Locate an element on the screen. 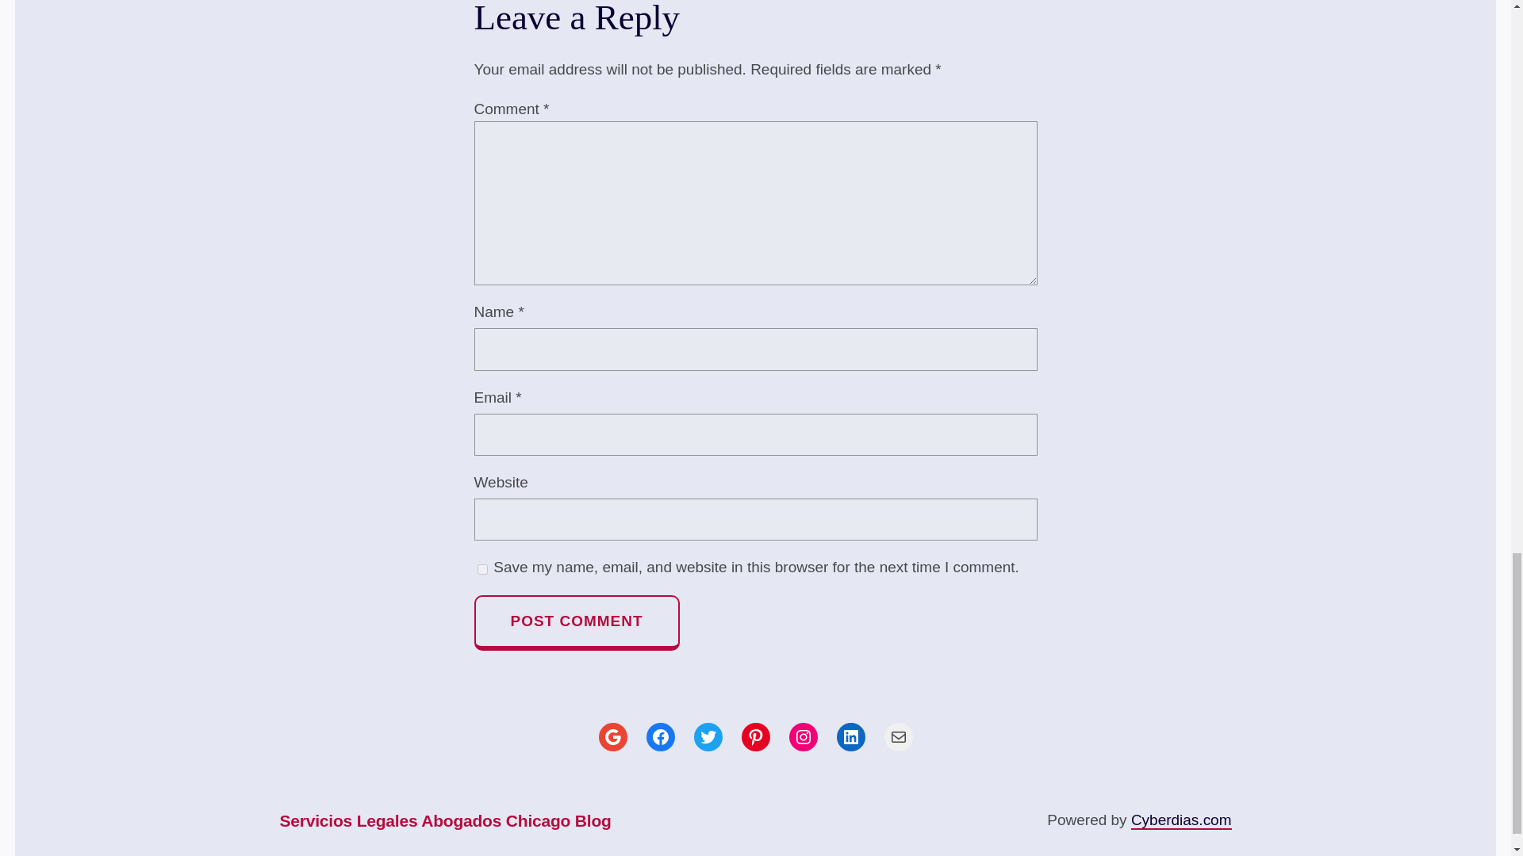  Facebook is located at coordinates (660, 737).